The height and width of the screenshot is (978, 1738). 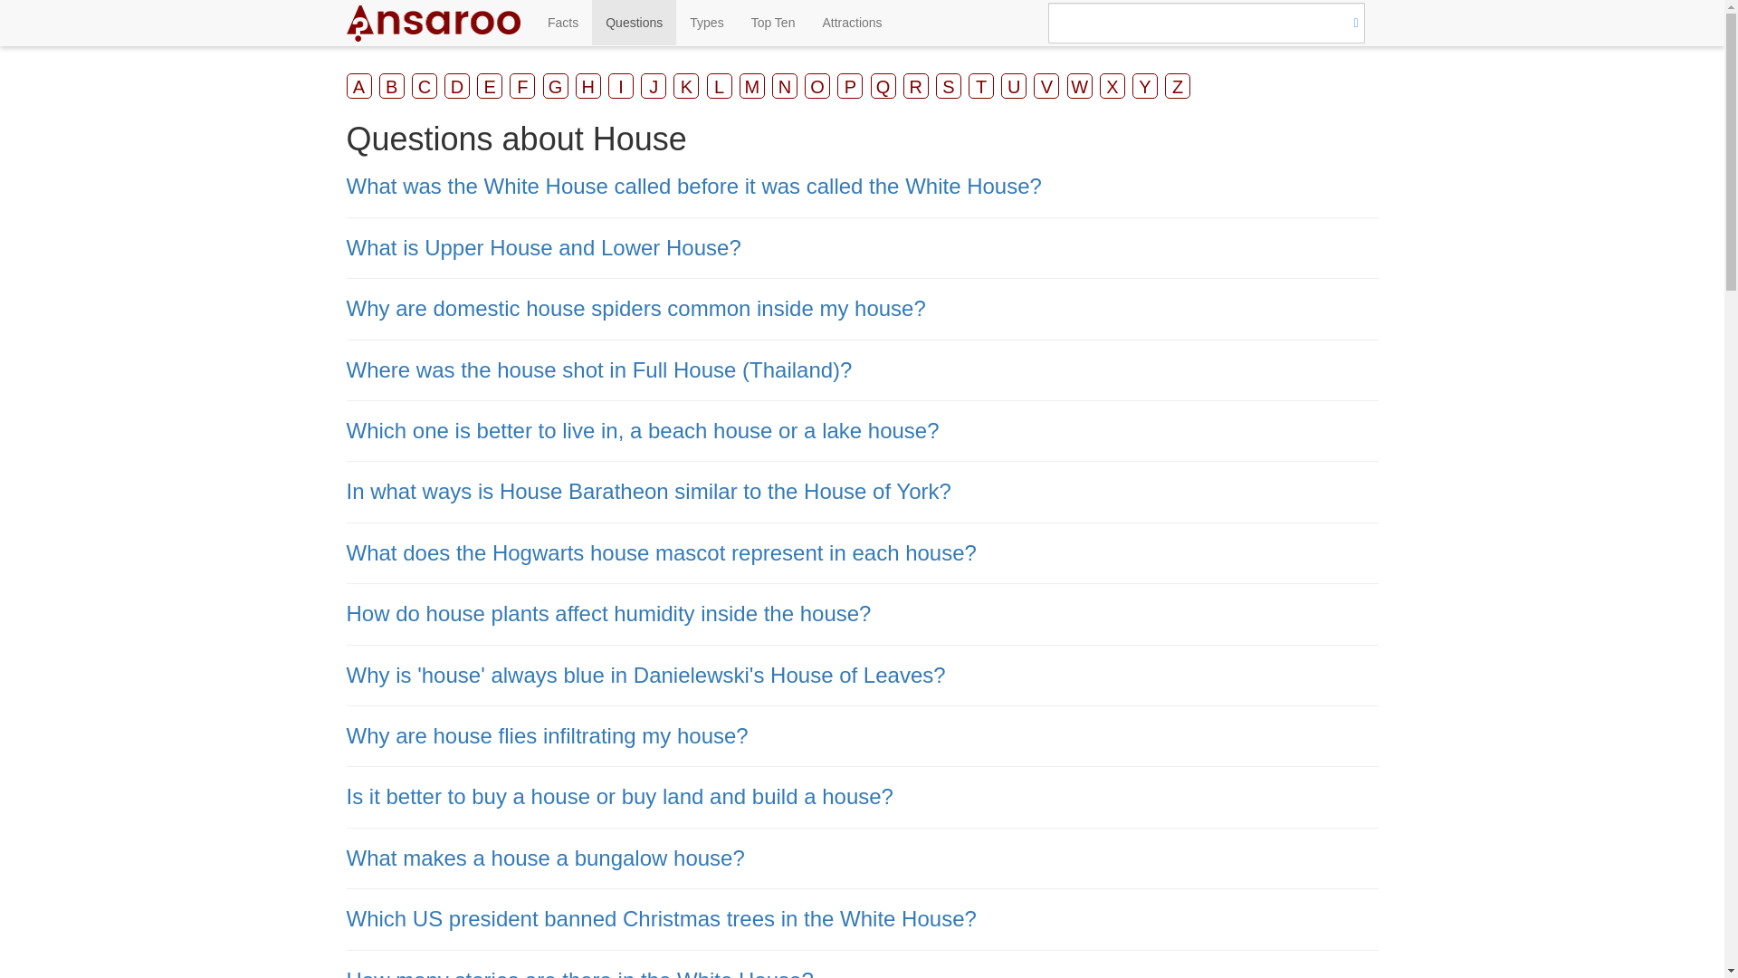 I want to click on Q, so click(x=883, y=86).